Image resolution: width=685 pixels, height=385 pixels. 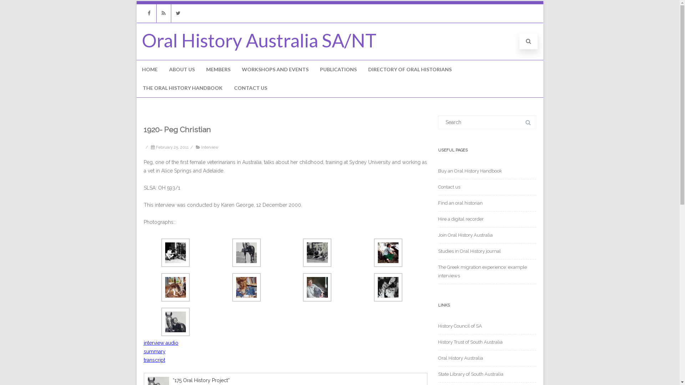 What do you see at coordinates (178, 14) in the screenshot?
I see `Twitter` at bounding box center [178, 14].